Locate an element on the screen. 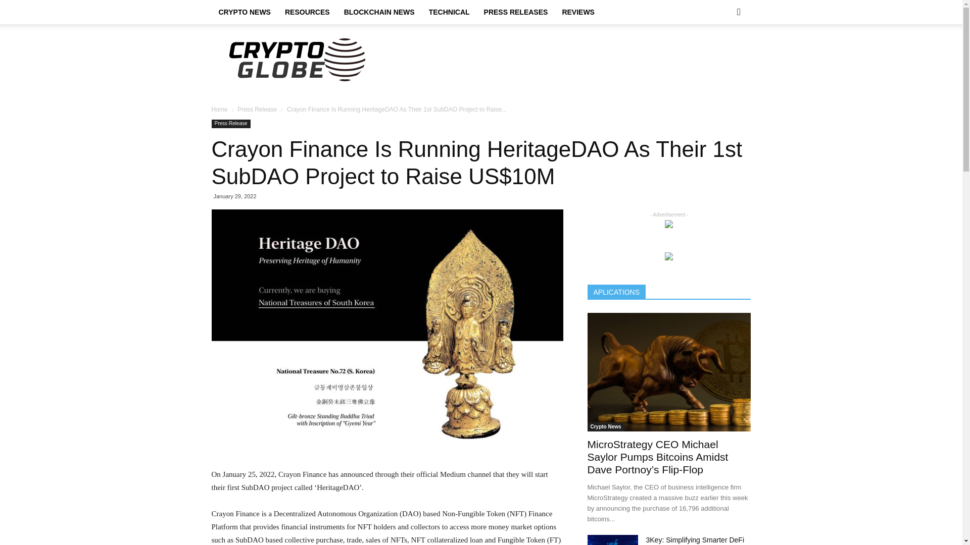 This screenshot has width=970, height=545. Press Release is located at coordinates (257, 109).